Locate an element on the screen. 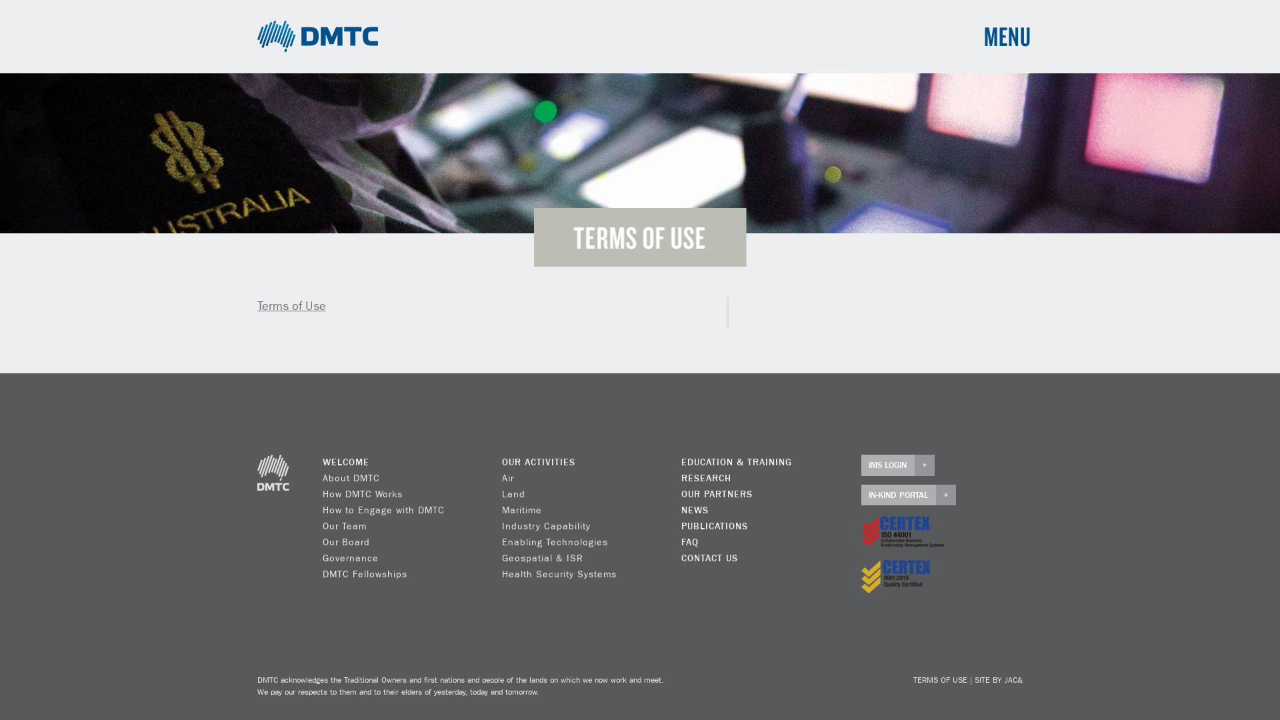  Our Team is located at coordinates (345, 527).